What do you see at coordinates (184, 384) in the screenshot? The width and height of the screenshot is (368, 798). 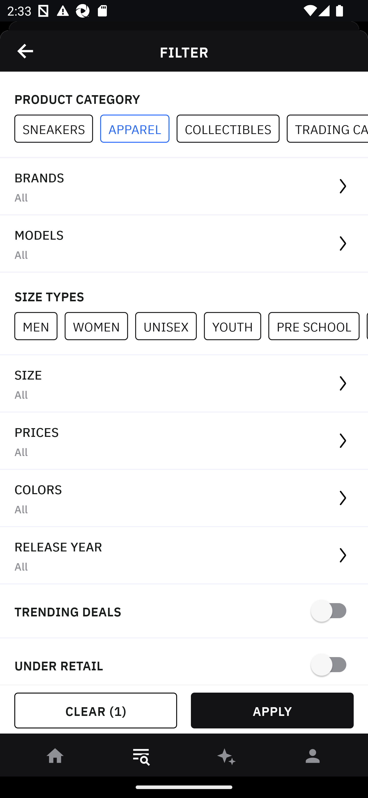 I see `SIZE All` at bounding box center [184, 384].